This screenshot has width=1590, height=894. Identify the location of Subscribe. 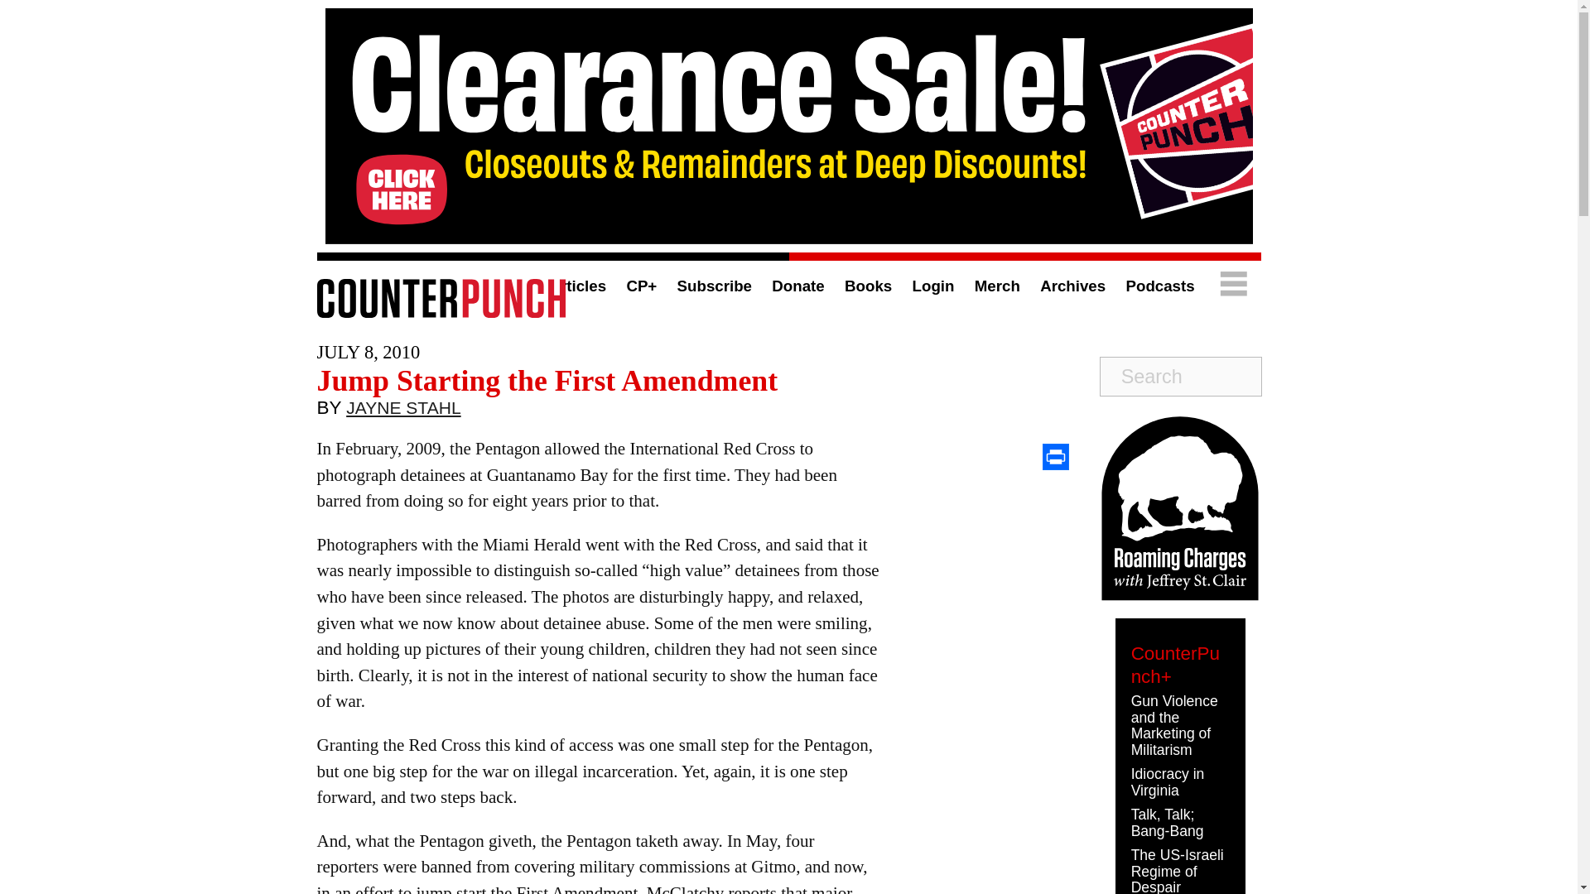
(714, 286).